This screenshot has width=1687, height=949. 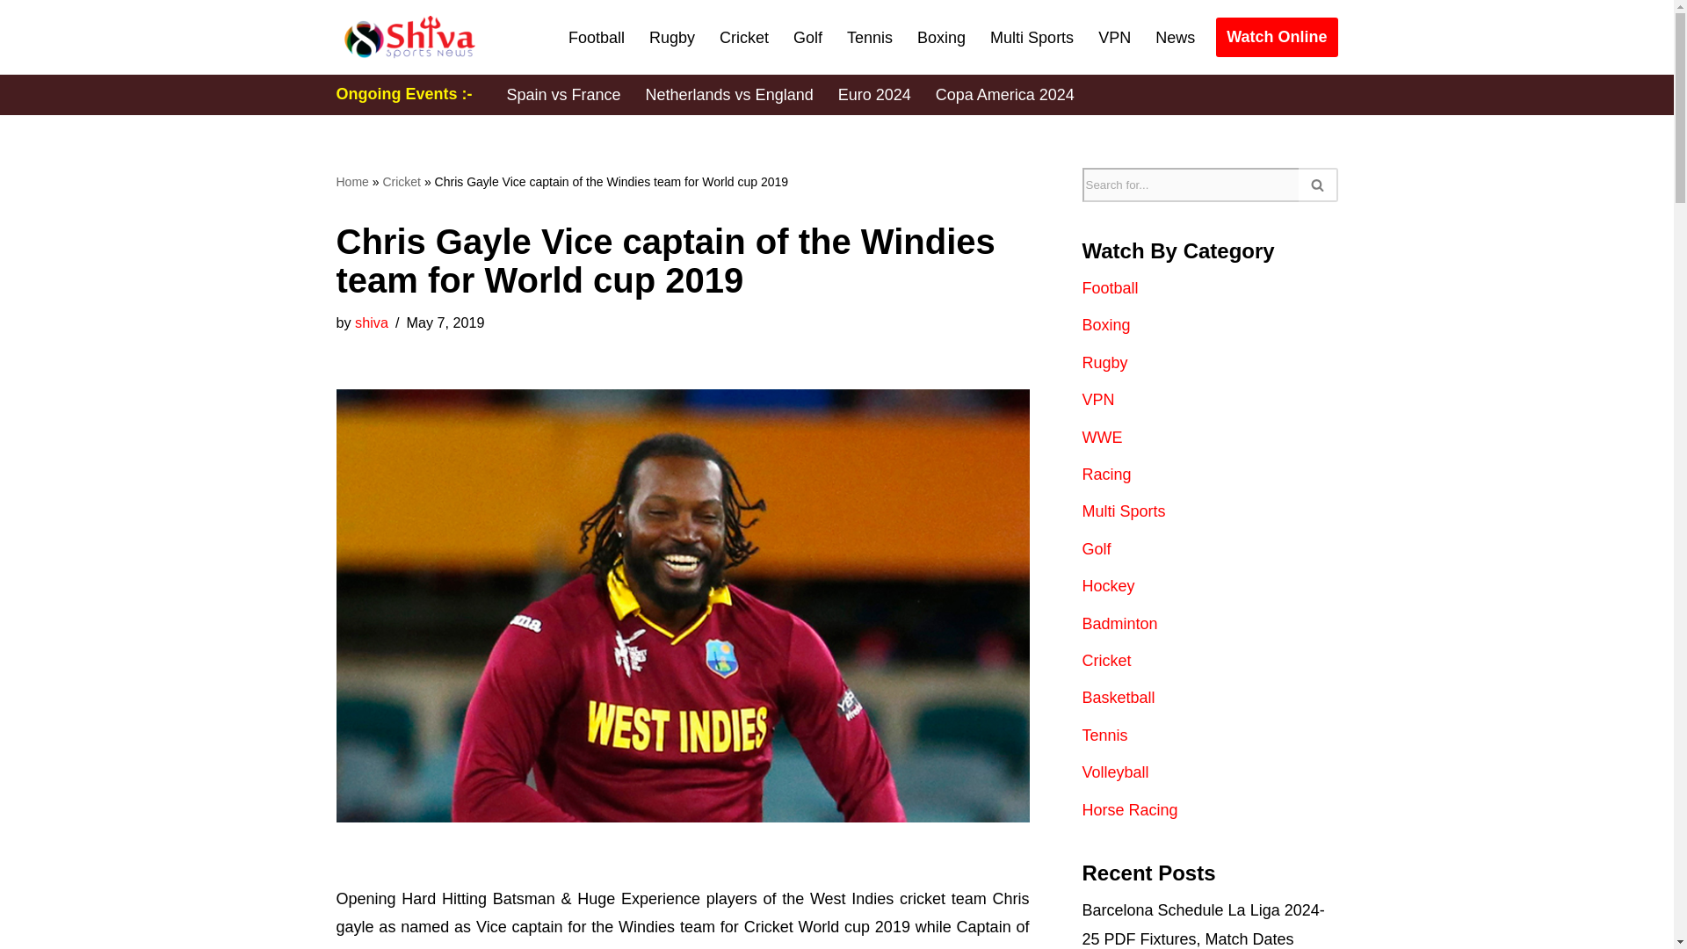 What do you see at coordinates (596, 38) in the screenshot?
I see `Football` at bounding box center [596, 38].